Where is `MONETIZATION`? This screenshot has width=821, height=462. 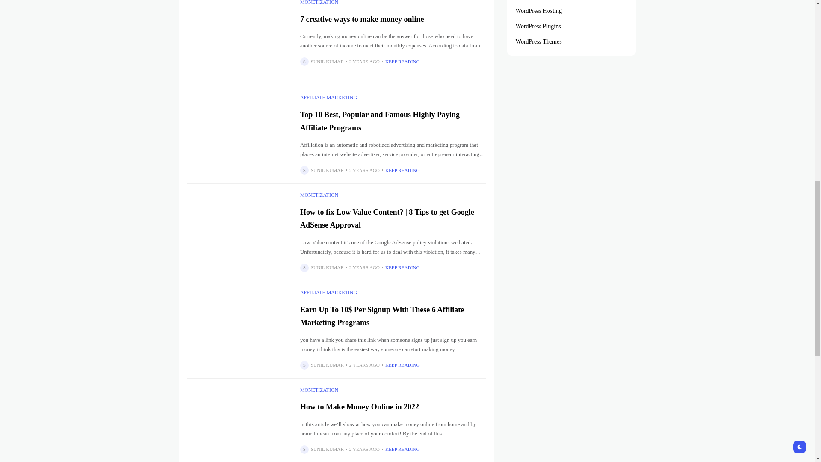
MONETIZATION is located at coordinates (319, 3).